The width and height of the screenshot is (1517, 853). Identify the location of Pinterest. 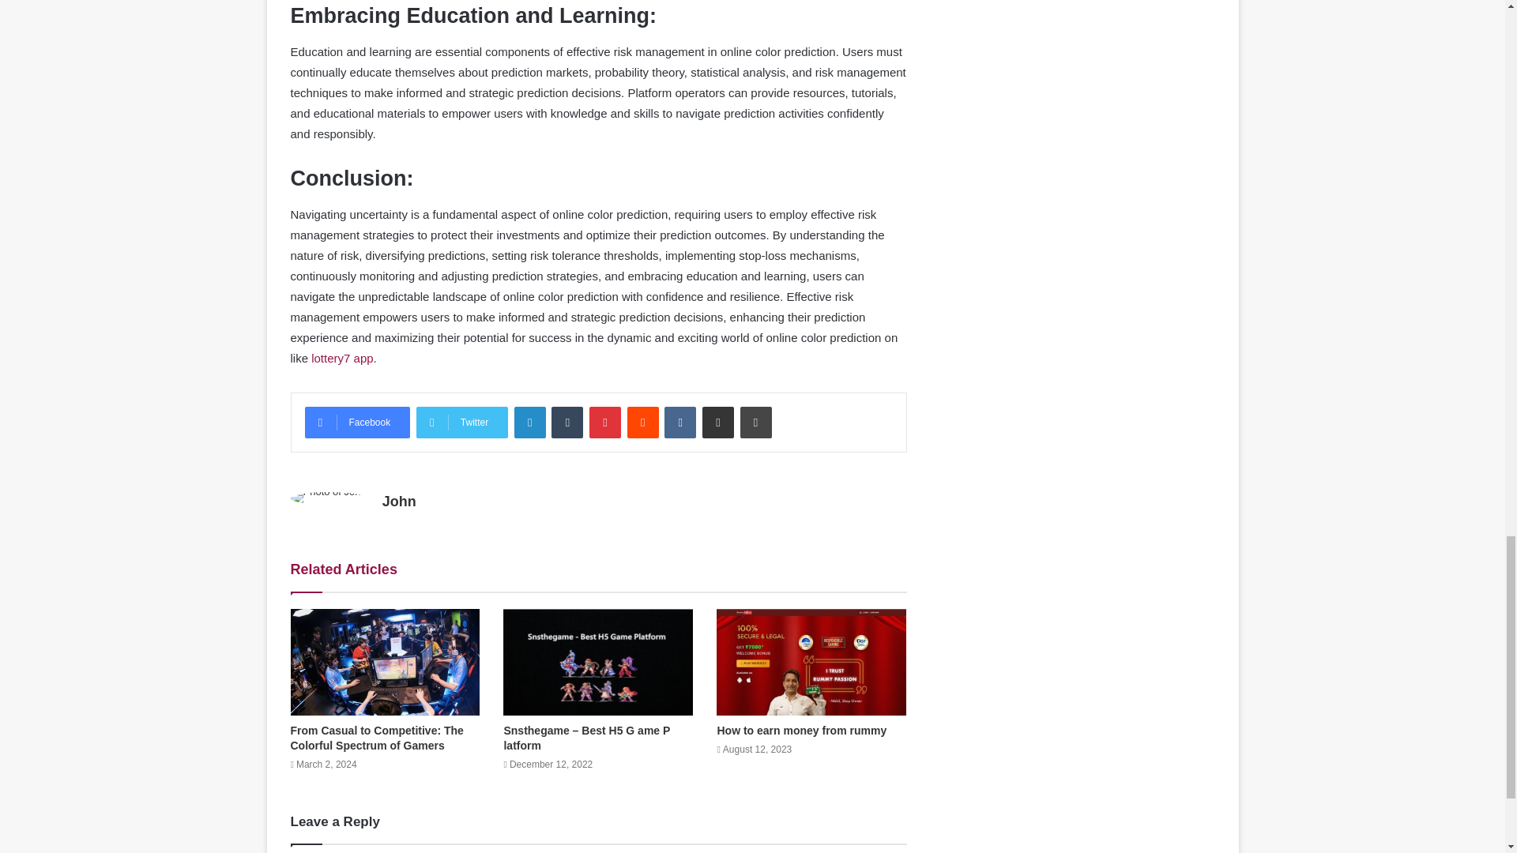
(605, 423).